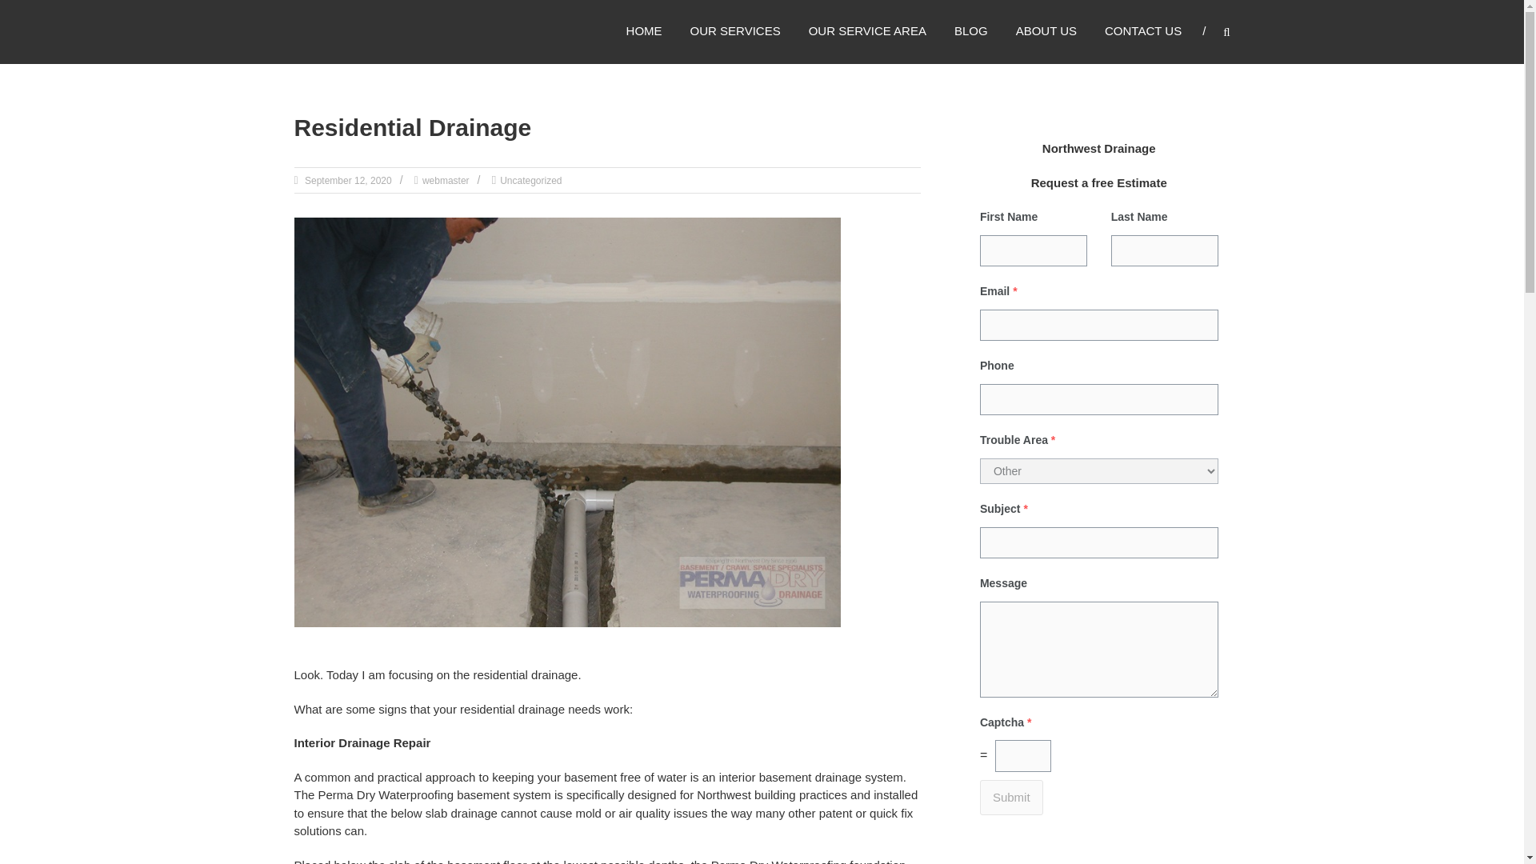  Describe the element at coordinates (347, 181) in the screenshot. I see `September 12, 2020` at that location.